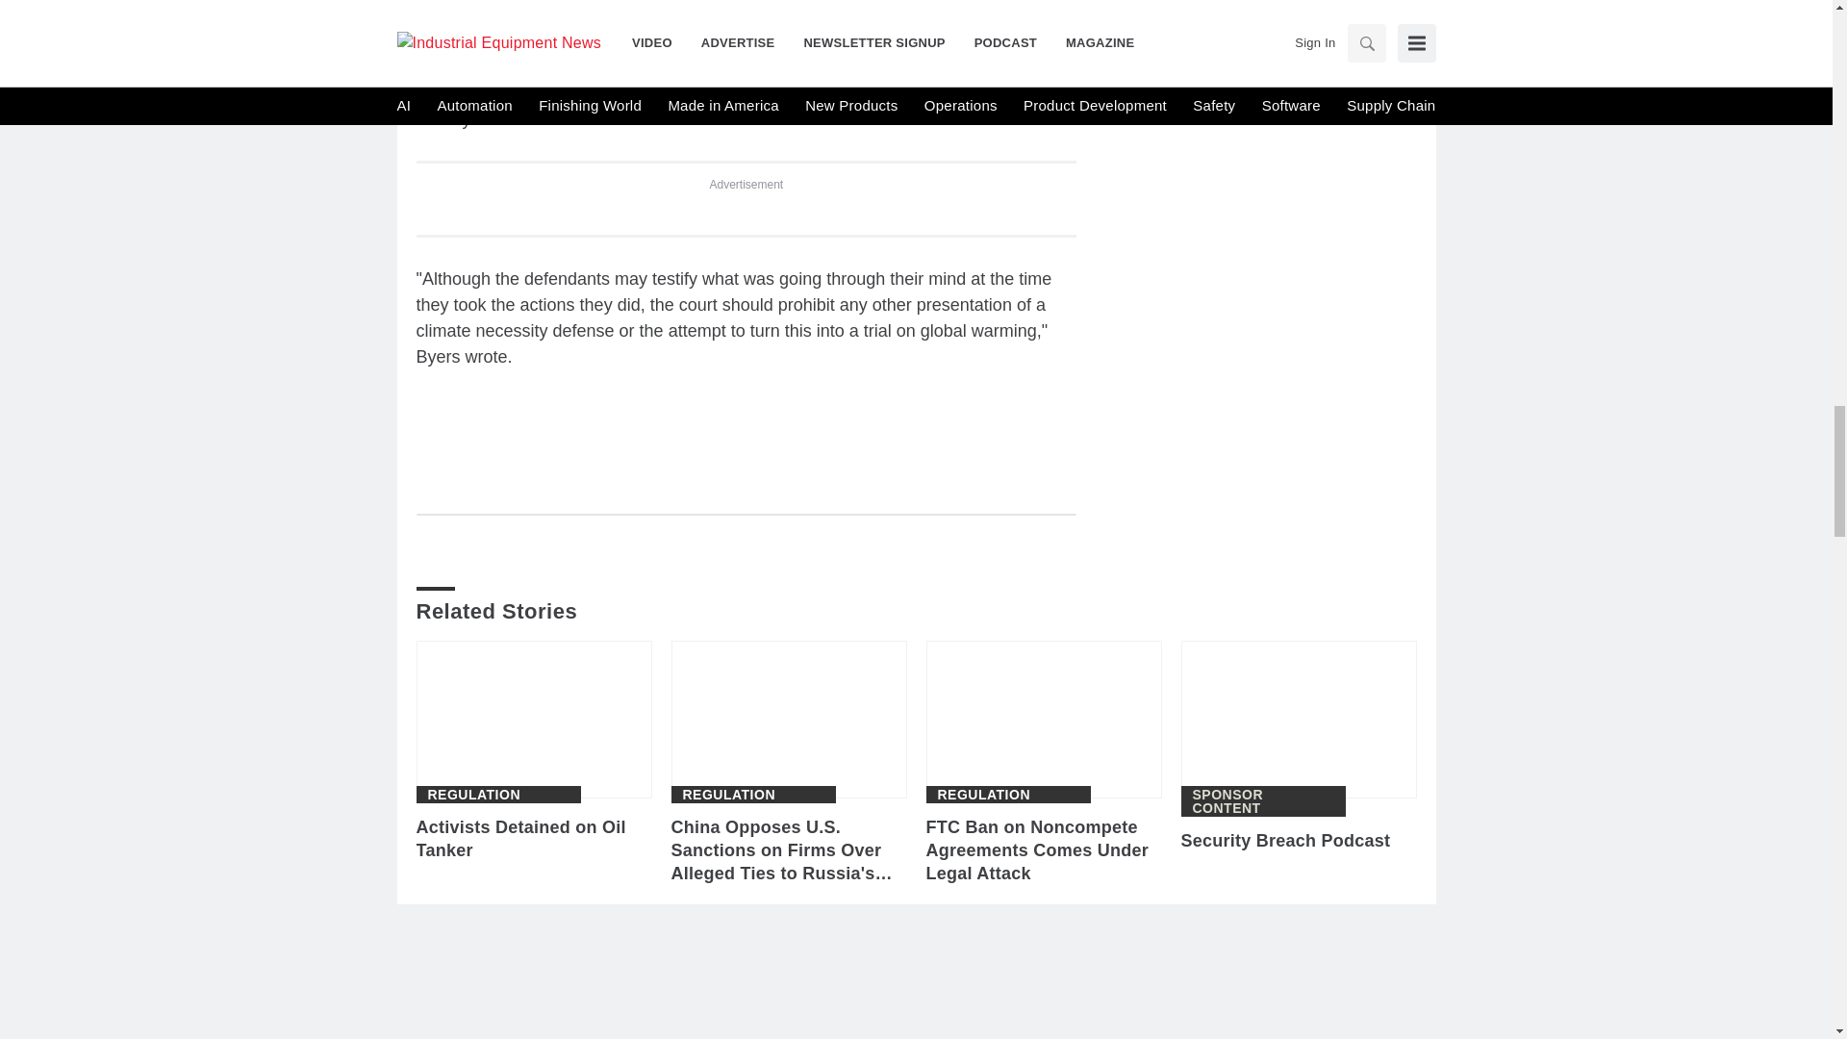 Image resolution: width=1847 pixels, height=1039 pixels. What do you see at coordinates (1264, 800) in the screenshot?
I see `Sponsor Content` at bounding box center [1264, 800].